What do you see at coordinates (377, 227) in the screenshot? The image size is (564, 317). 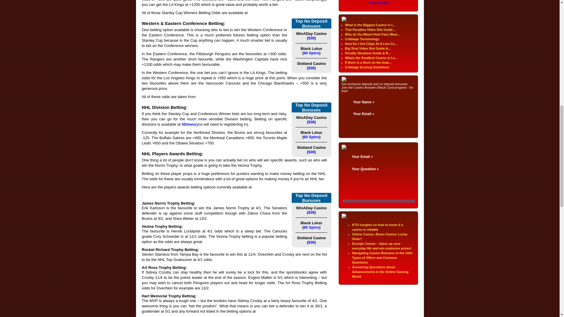 I see `KTO insights on how to know if a casino is reliable` at bounding box center [377, 227].